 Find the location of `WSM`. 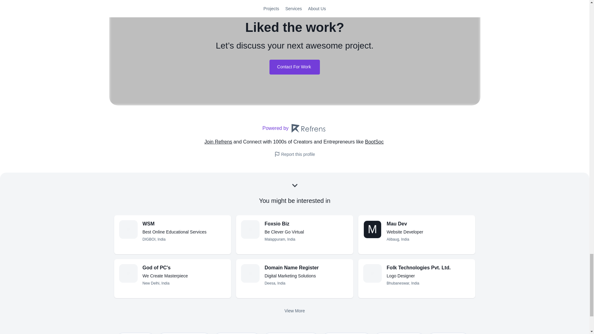

WSM is located at coordinates (184, 224).